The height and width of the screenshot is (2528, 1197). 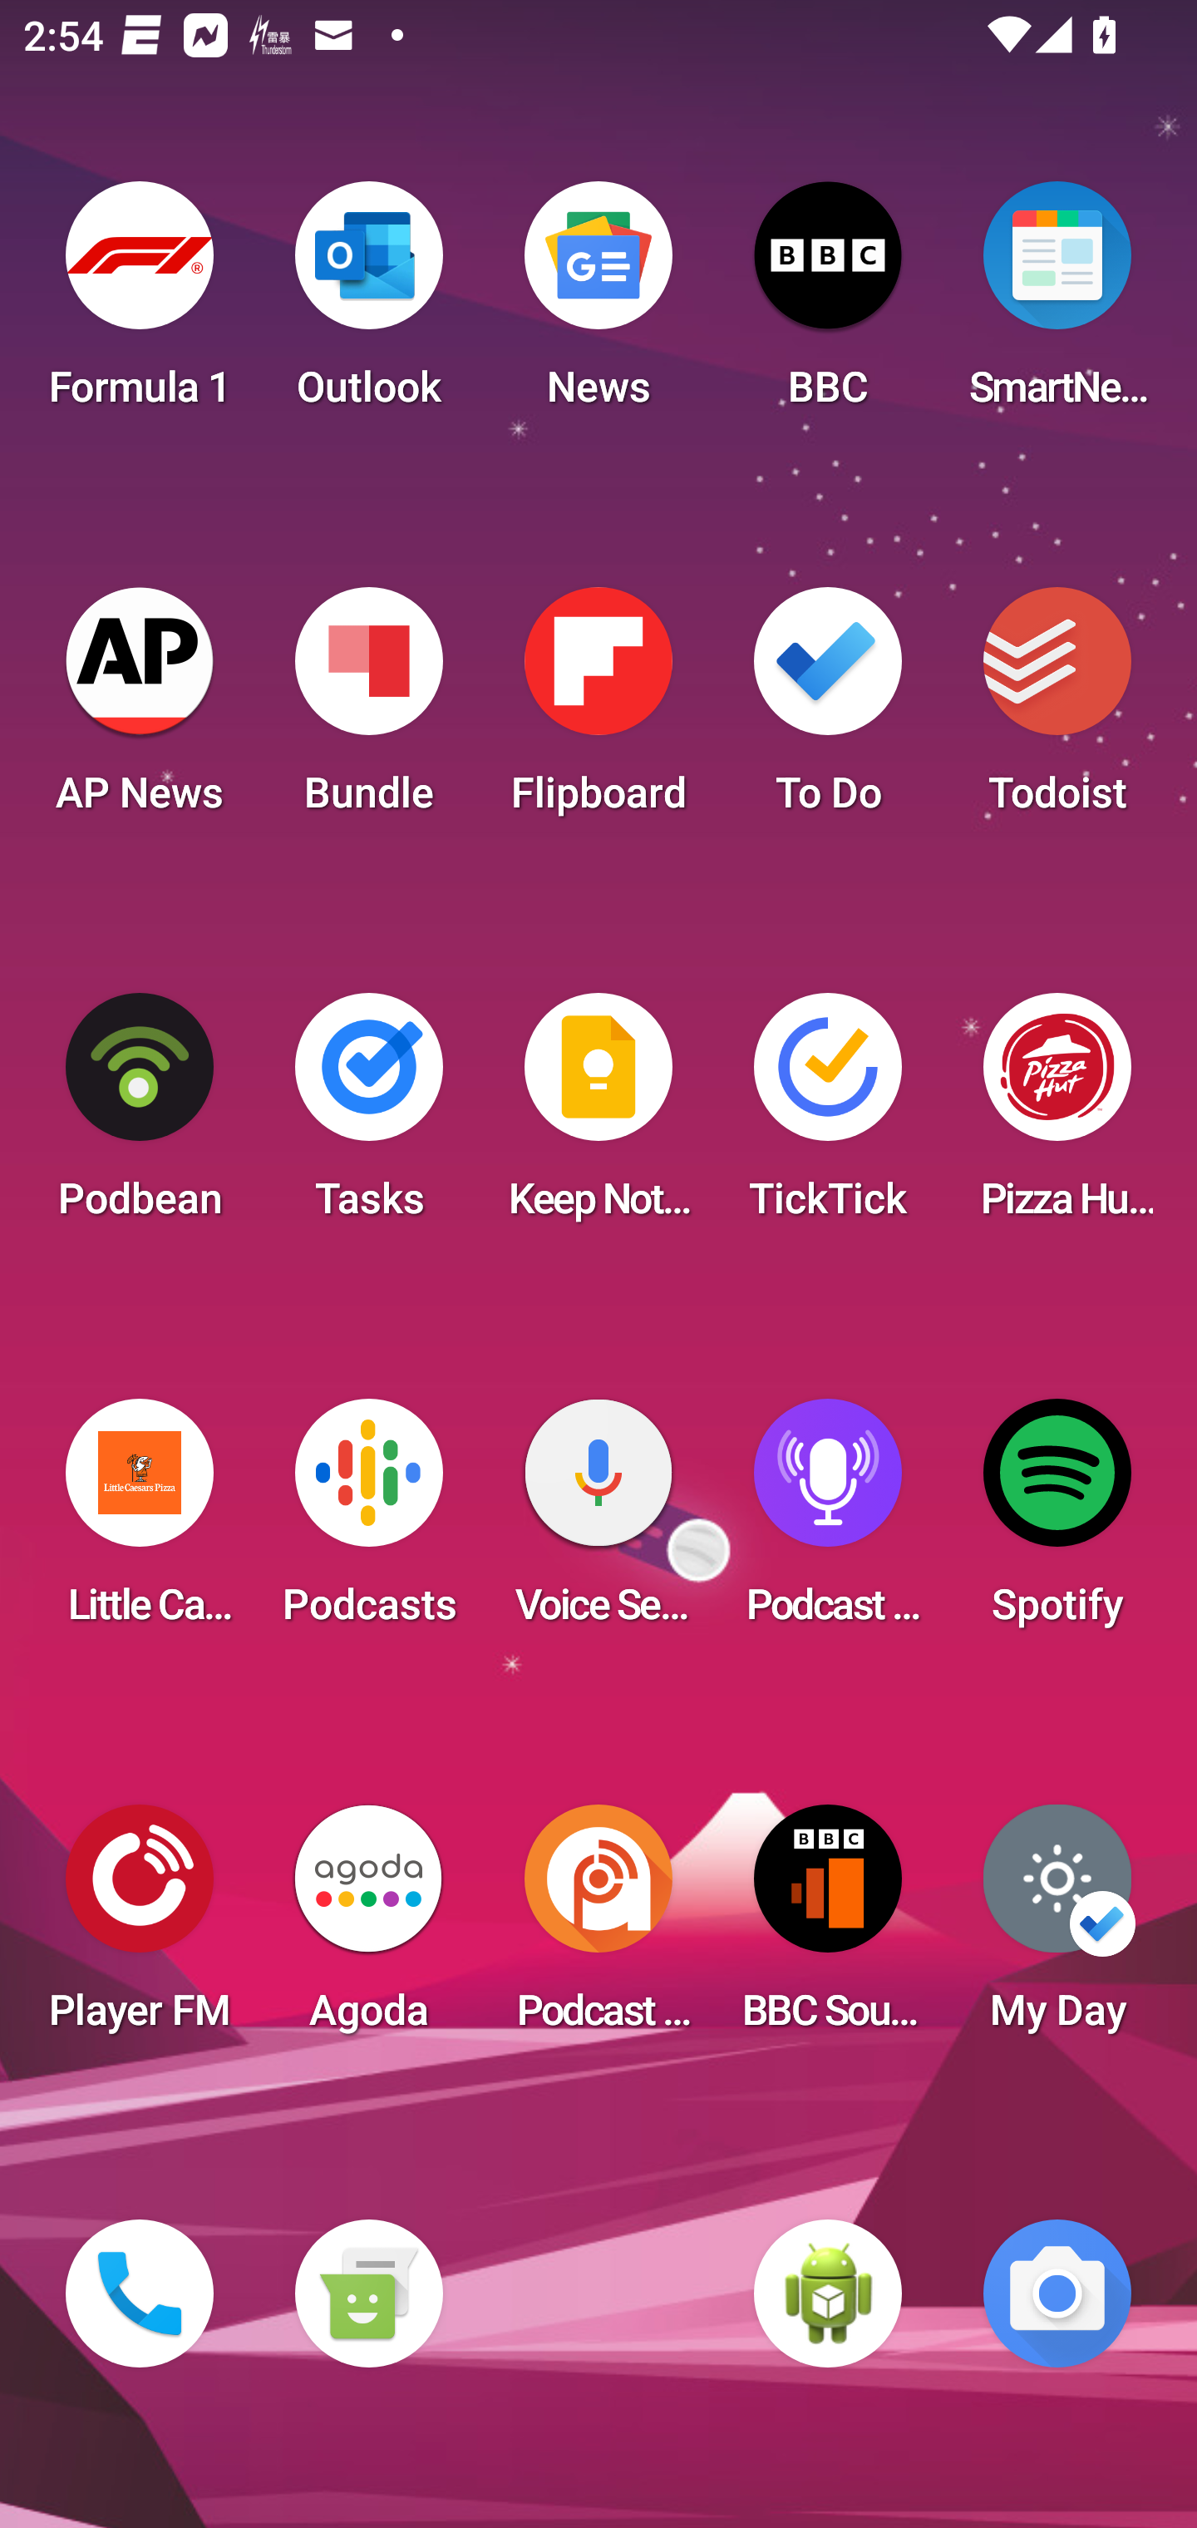 What do you see at coordinates (140, 1522) in the screenshot?
I see `Little Caesars Pizza` at bounding box center [140, 1522].